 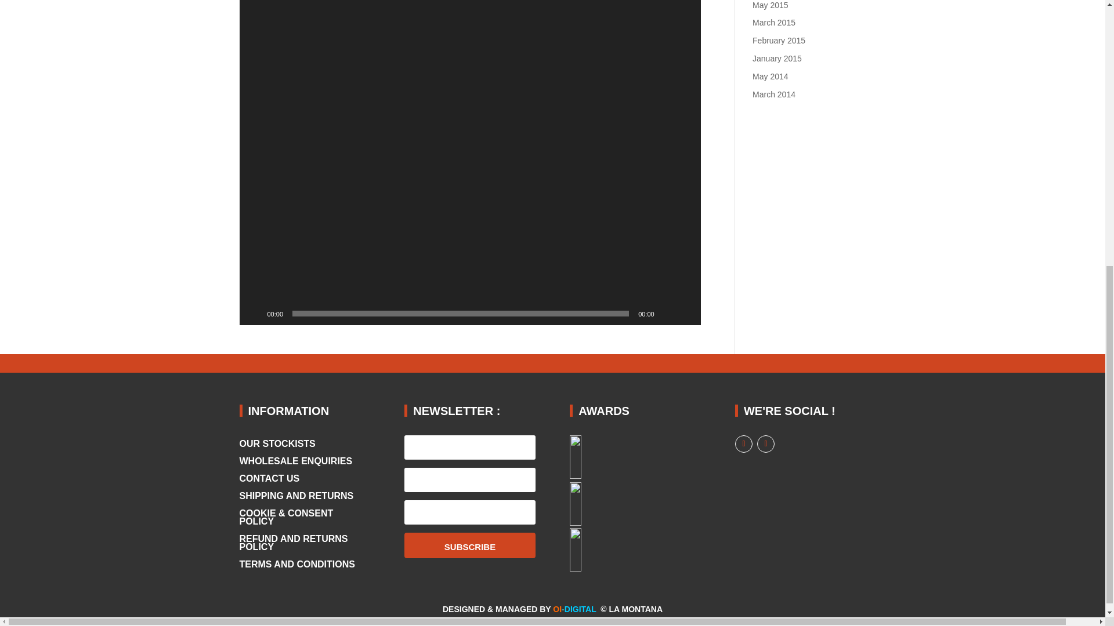 What do you see at coordinates (686, 313) in the screenshot?
I see `Fullscreen` at bounding box center [686, 313].